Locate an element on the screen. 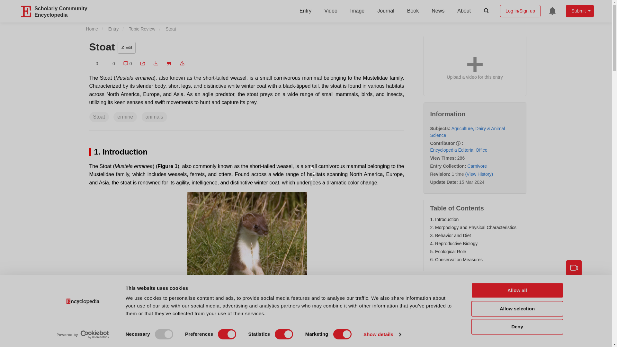  Deny is located at coordinates (517, 326).